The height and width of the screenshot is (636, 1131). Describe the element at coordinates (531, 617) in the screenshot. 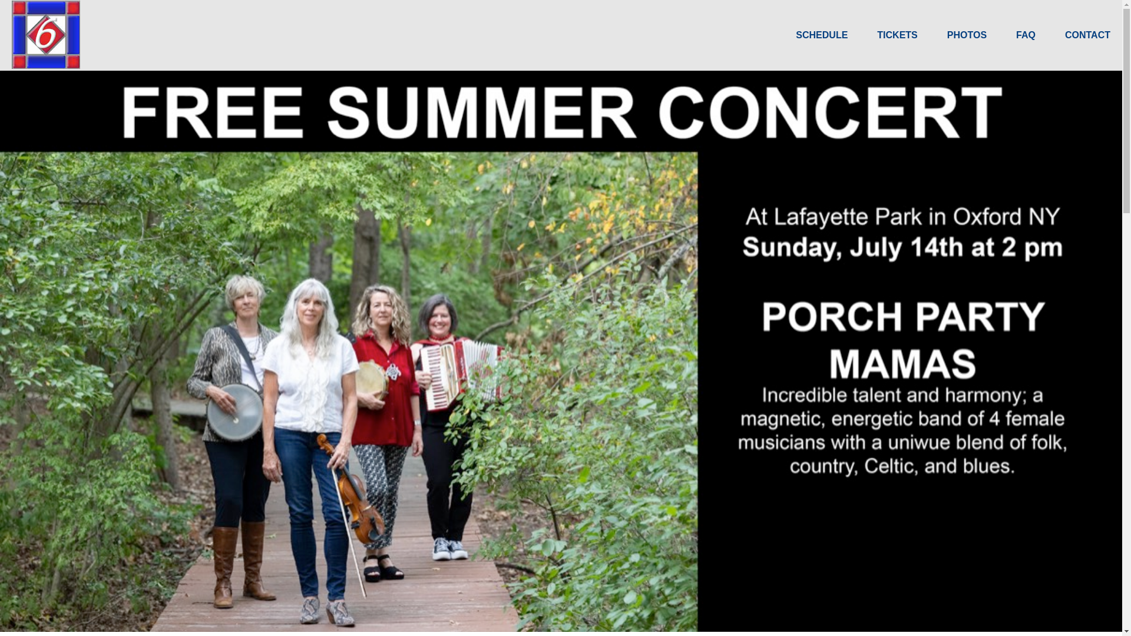

I see `1` at that location.